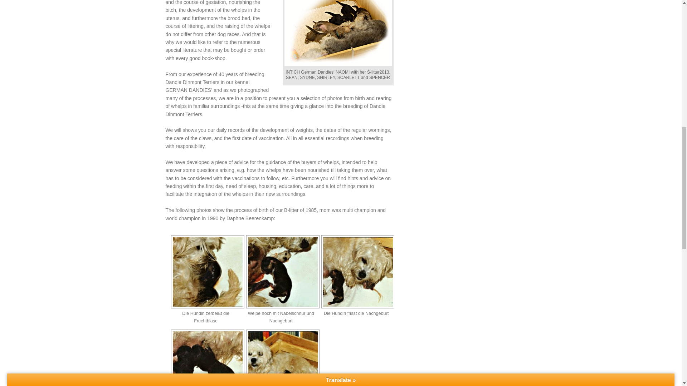 This screenshot has width=687, height=386. I want to click on Bild 2, so click(283, 272).